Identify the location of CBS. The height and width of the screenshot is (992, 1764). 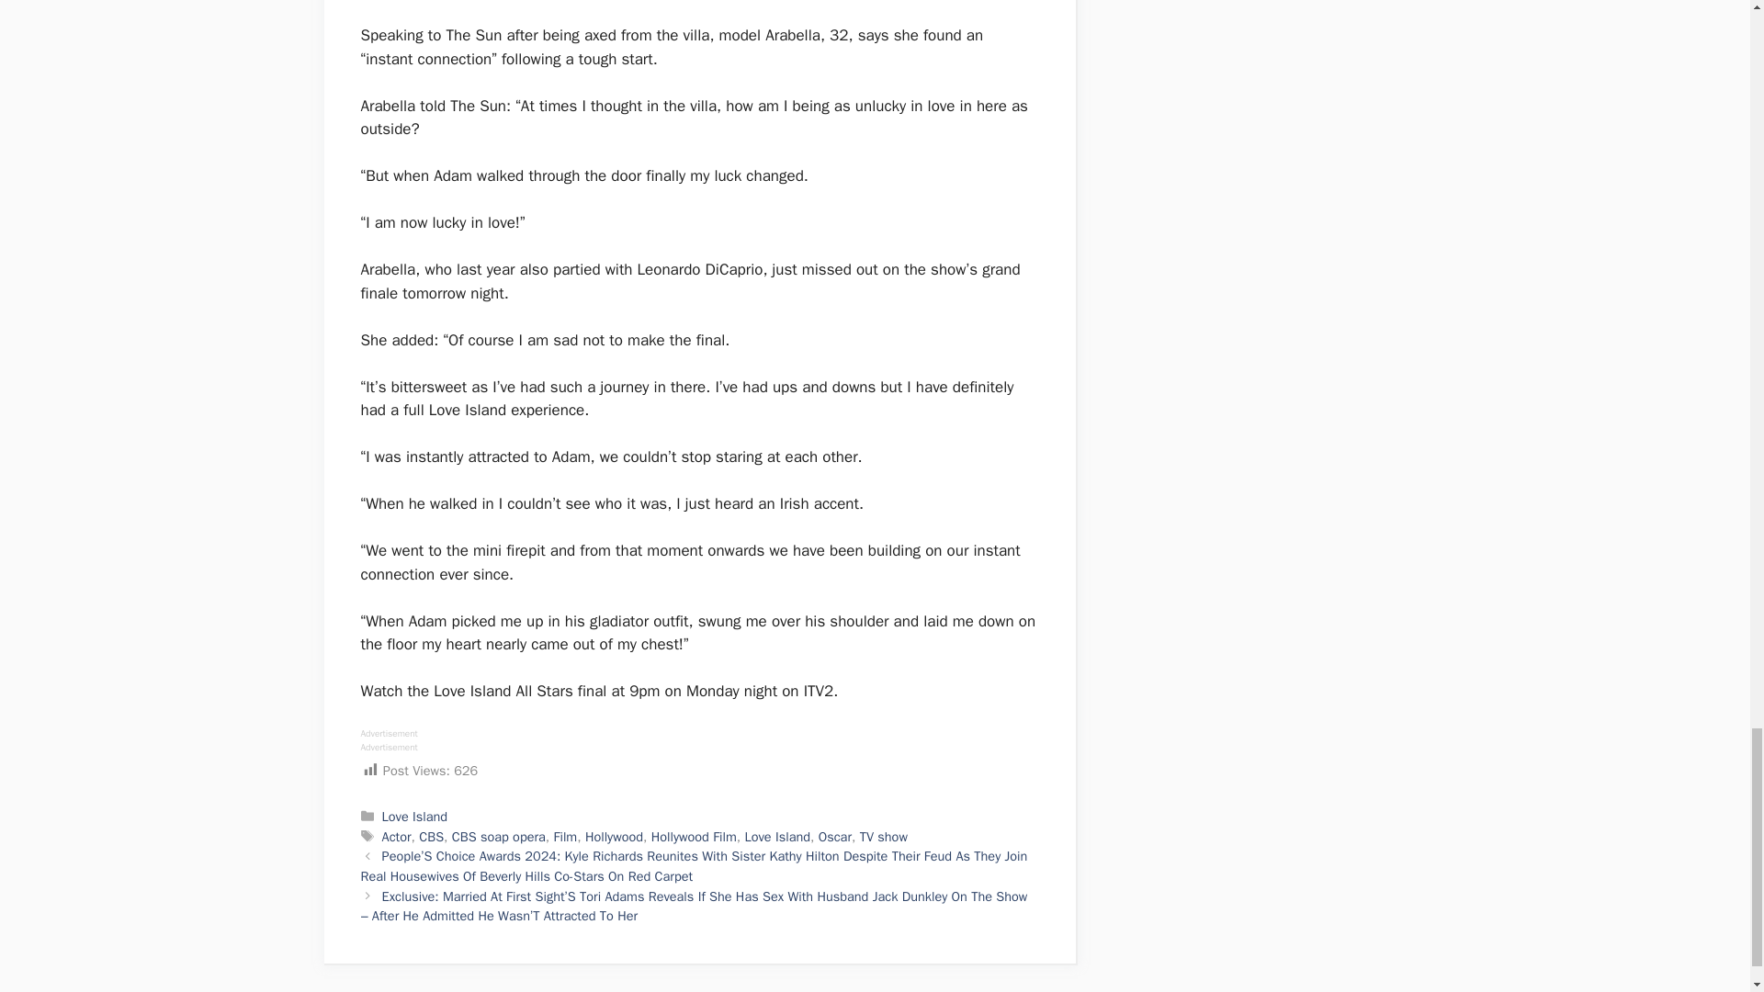
(432, 836).